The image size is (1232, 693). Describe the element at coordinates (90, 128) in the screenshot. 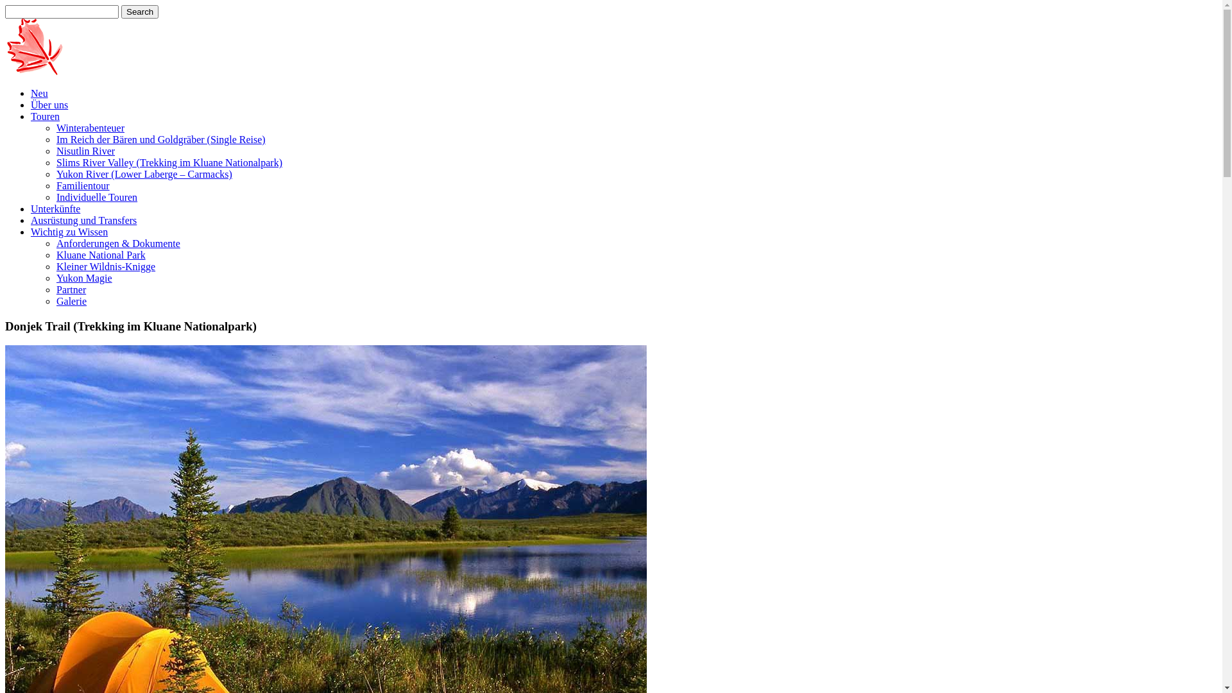

I see `Winterabenteuer` at that location.